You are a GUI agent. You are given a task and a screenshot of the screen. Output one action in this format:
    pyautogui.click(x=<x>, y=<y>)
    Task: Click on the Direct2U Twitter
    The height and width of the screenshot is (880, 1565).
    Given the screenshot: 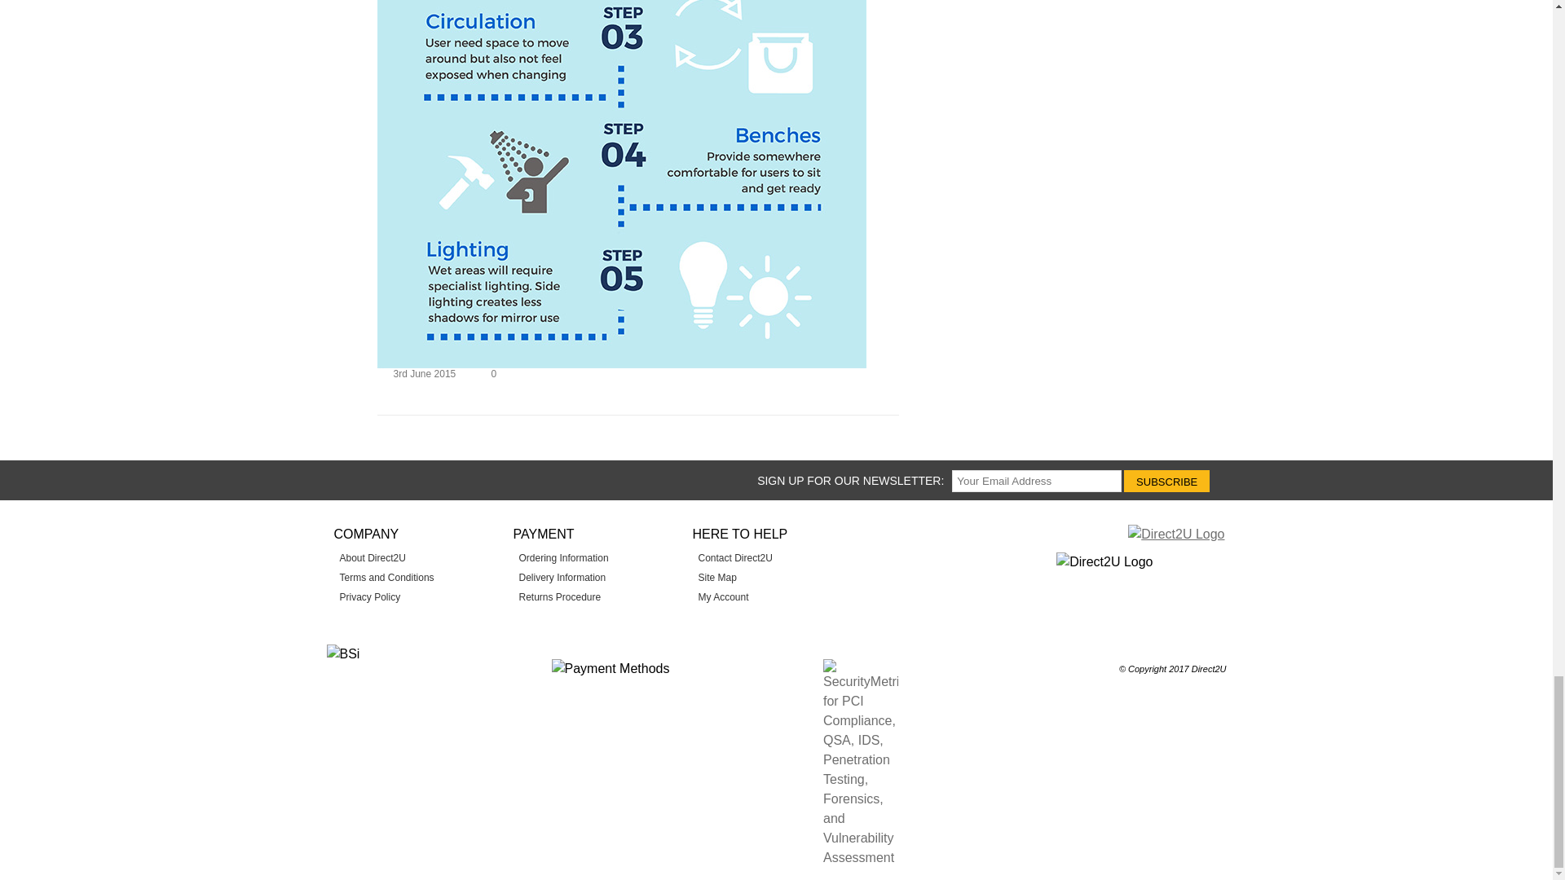 What is the action you would take?
    pyautogui.click(x=385, y=479)
    